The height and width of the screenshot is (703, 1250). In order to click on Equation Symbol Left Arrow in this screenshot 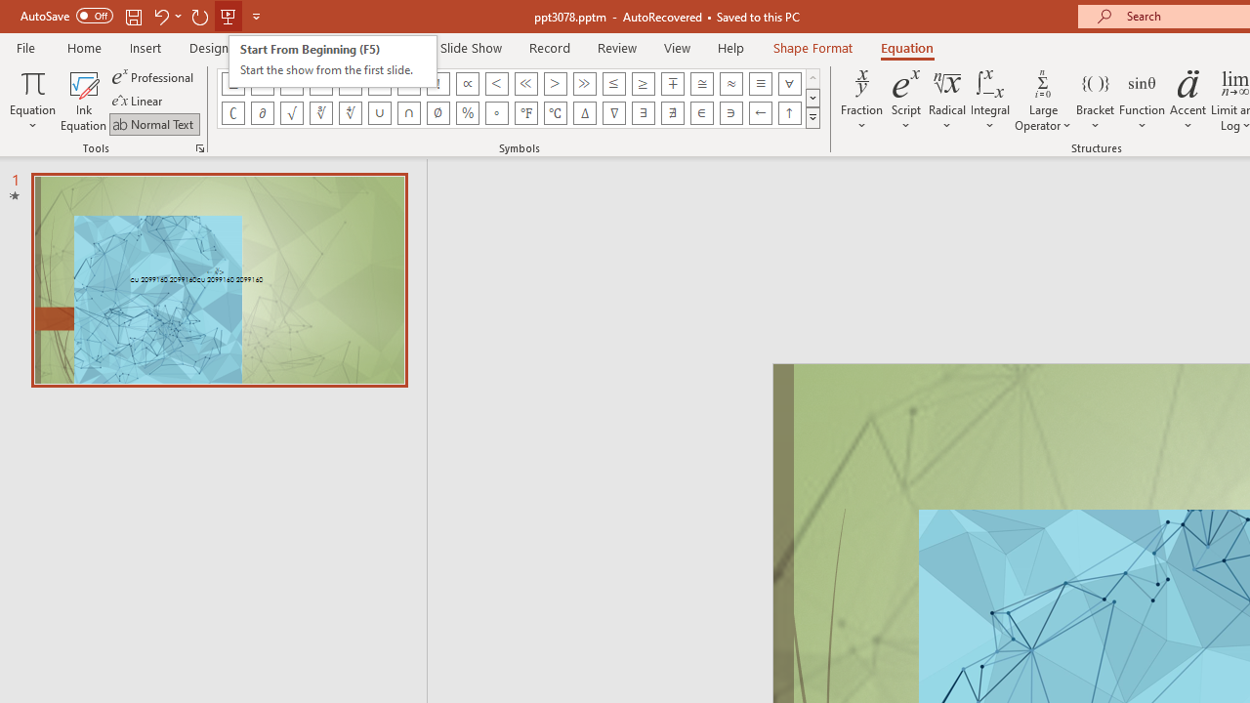, I will do `click(760, 113)`.